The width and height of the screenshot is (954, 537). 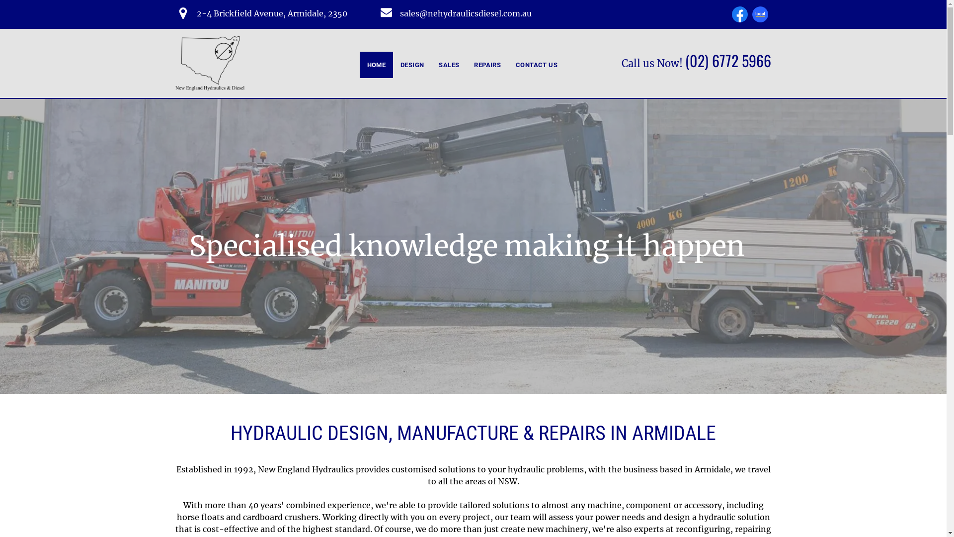 What do you see at coordinates (377, 65) in the screenshot?
I see `HOME` at bounding box center [377, 65].